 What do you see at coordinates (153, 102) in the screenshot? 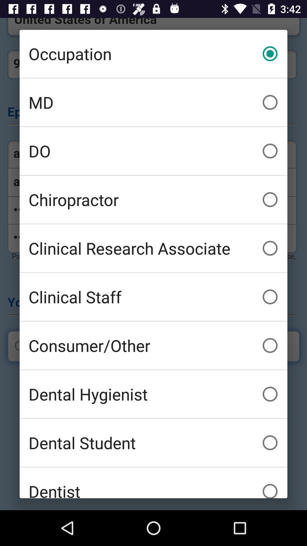
I see `click the md` at bounding box center [153, 102].